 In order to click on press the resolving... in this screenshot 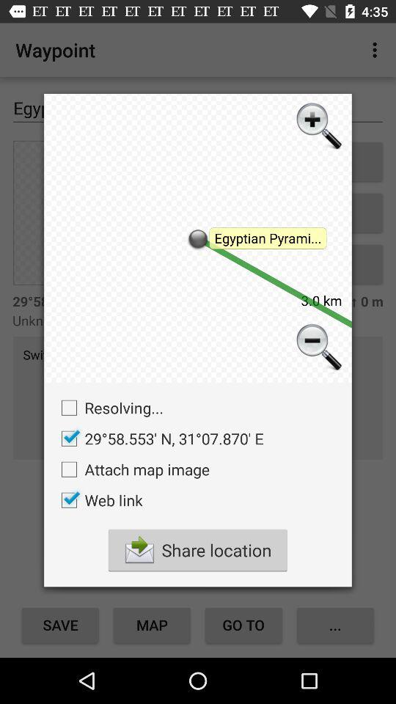, I will do `click(109, 408)`.